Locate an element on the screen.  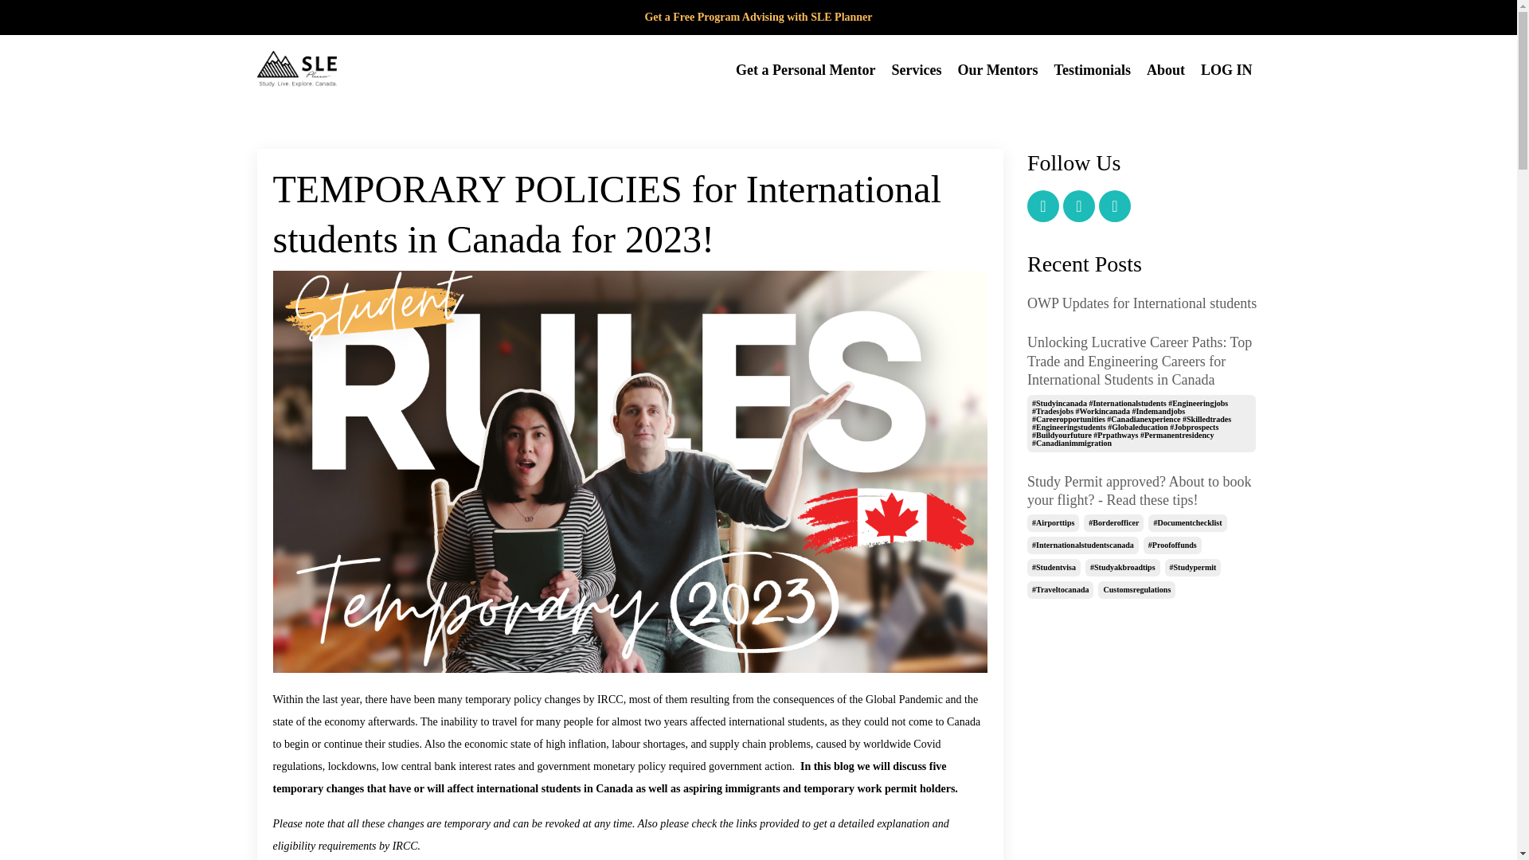
Testimonials is located at coordinates (1093, 70).